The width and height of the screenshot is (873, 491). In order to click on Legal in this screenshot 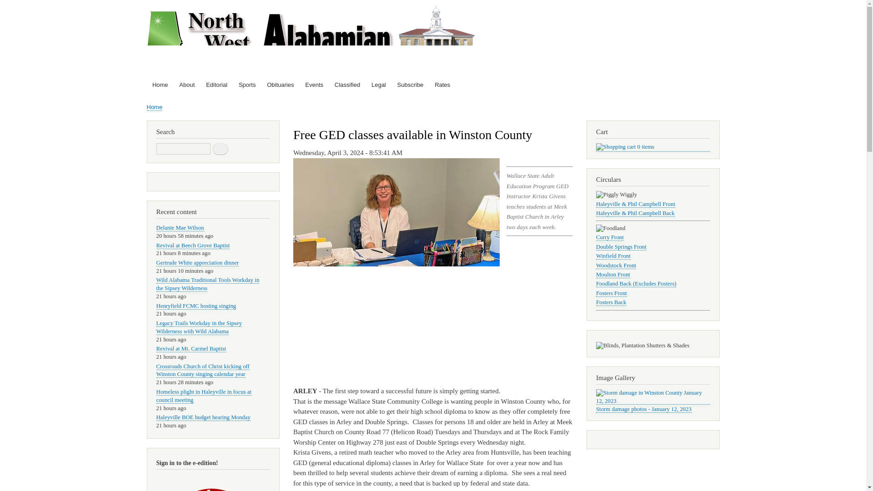, I will do `click(379, 85)`.